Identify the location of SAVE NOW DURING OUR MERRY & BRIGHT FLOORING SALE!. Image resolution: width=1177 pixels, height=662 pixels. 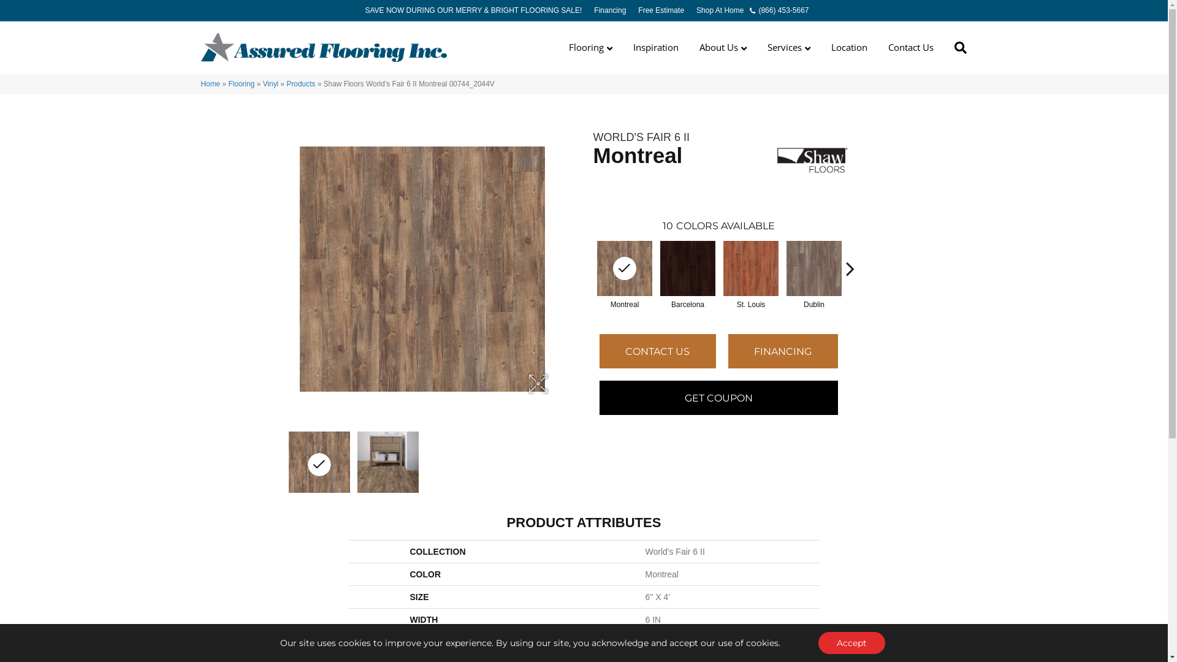
(473, 10).